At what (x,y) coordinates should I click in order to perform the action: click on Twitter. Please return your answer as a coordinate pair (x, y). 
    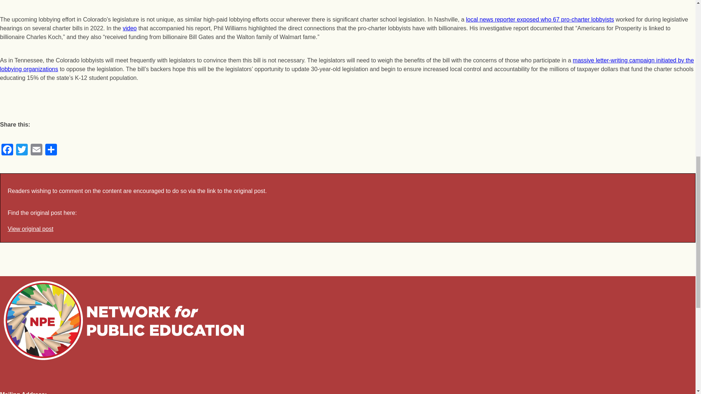
    Looking at the image, I should click on (22, 150).